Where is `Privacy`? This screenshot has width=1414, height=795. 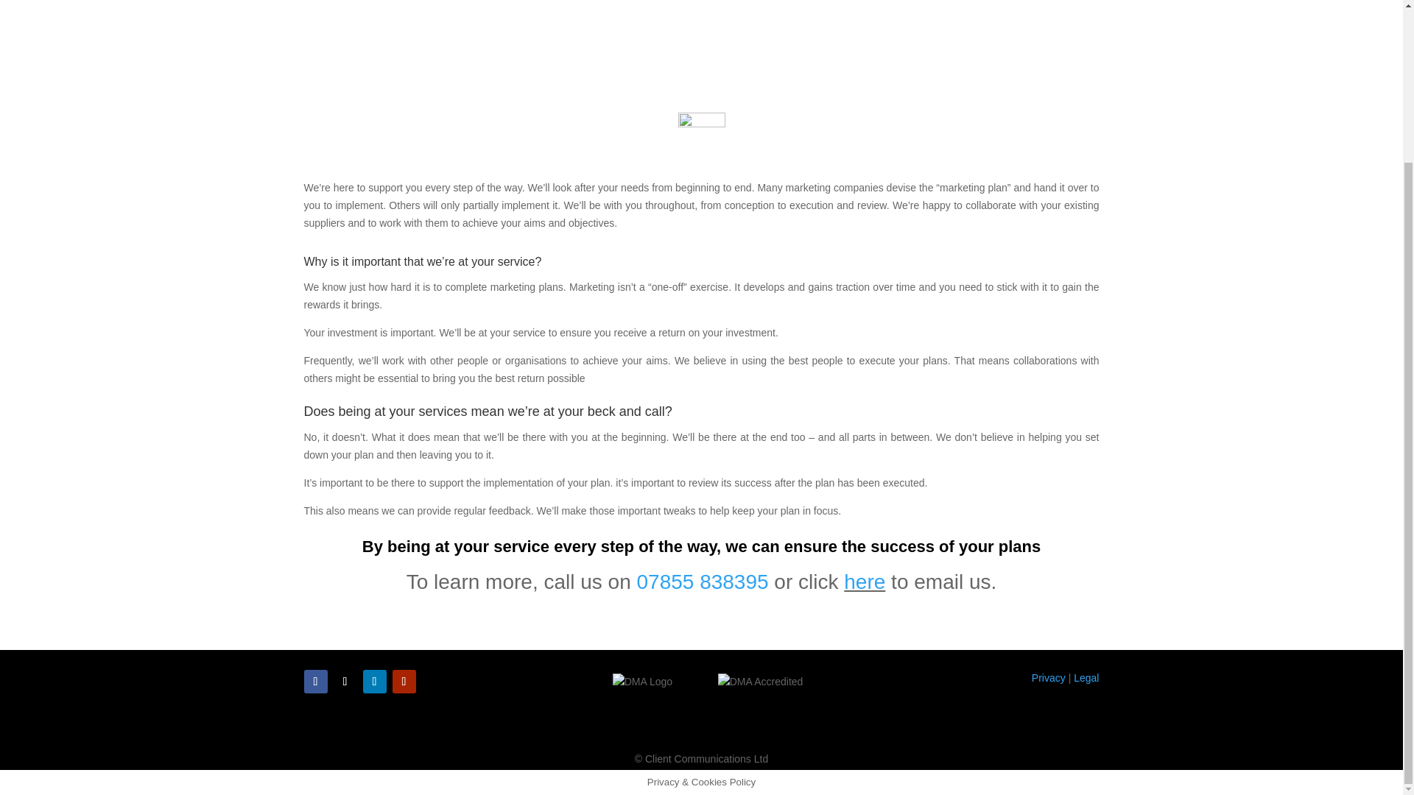
Privacy is located at coordinates (1049, 677).